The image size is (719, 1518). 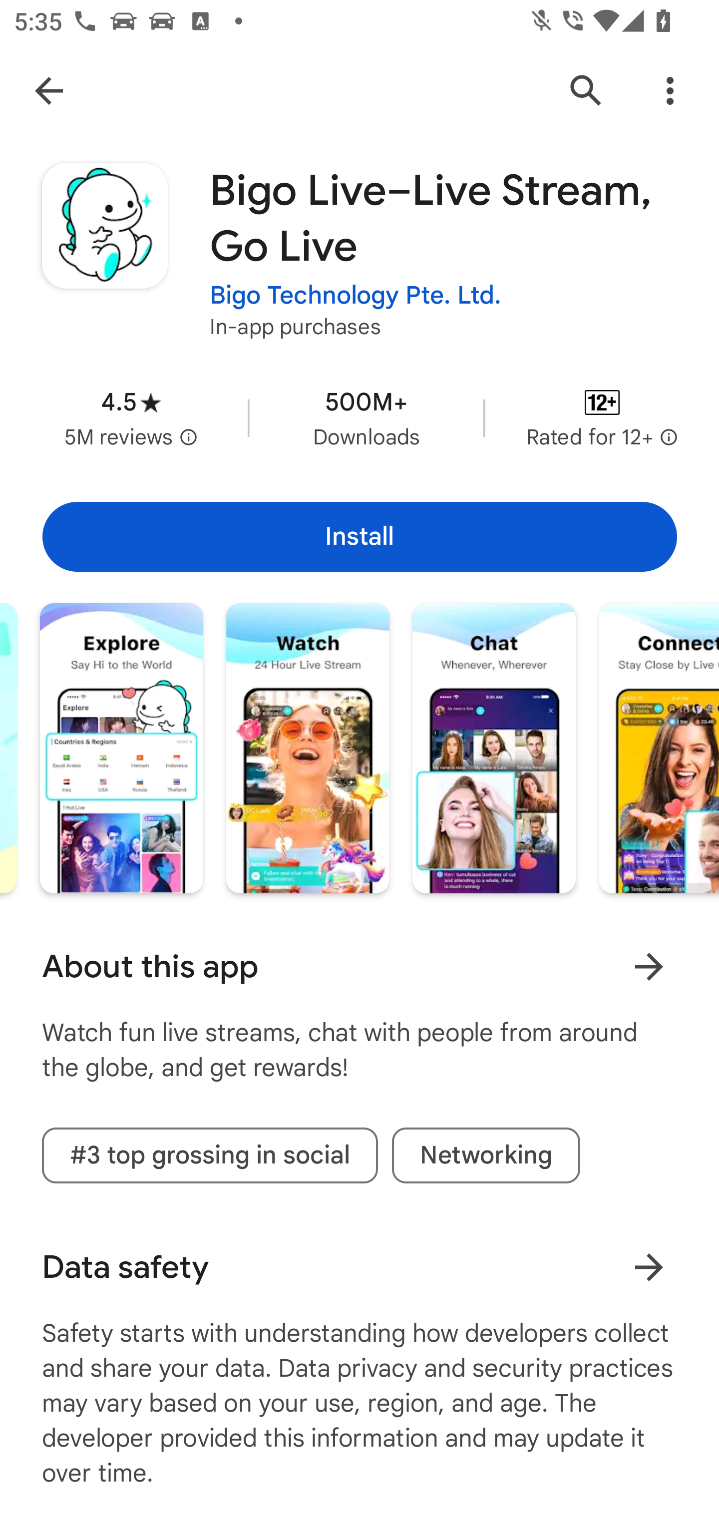 What do you see at coordinates (210, 1155) in the screenshot?
I see `#3 top grossing in social tag` at bounding box center [210, 1155].